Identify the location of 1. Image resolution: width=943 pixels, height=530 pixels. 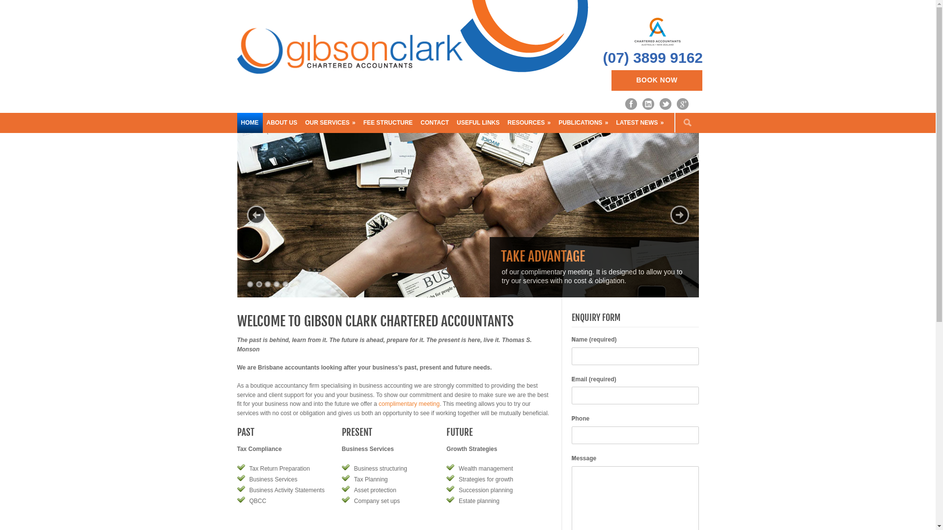
(250, 285).